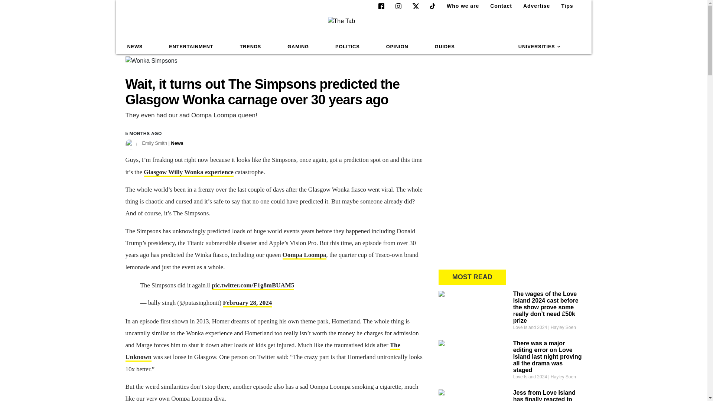 The width and height of the screenshot is (713, 401). I want to click on Posts by Emily Smith, so click(163, 143).